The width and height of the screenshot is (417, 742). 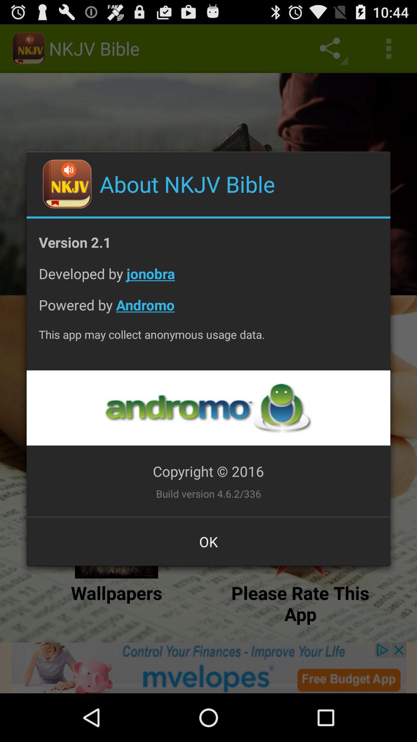 I want to click on opens a link to the developer, so click(x=208, y=408).